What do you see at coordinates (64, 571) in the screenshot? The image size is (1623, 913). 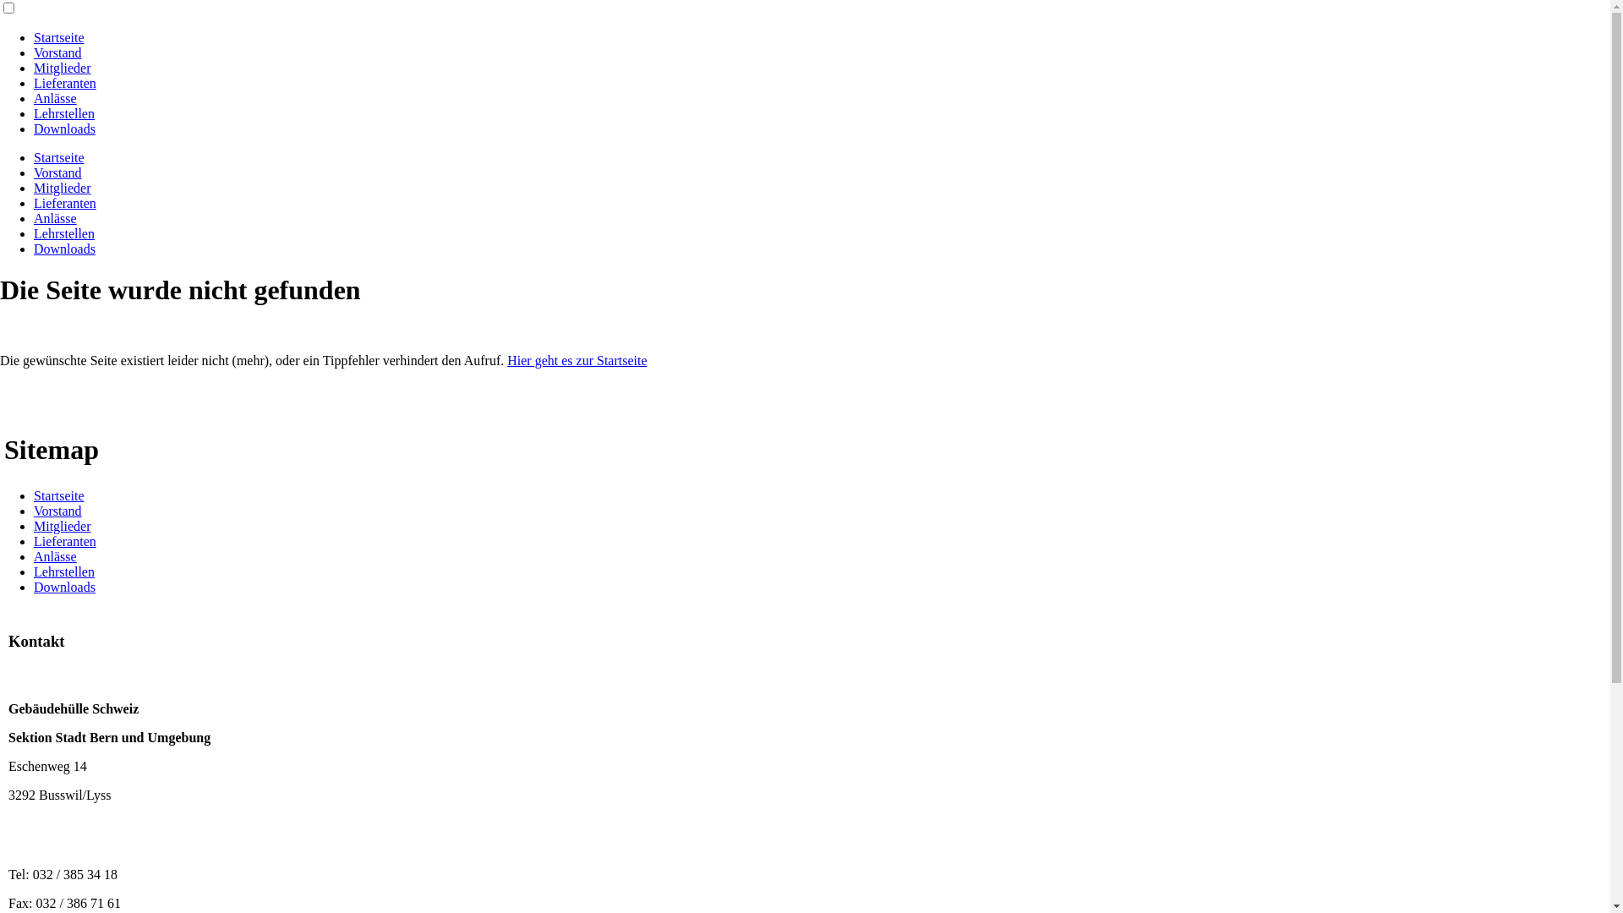 I see `Lehrstellen` at bounding box center [64, 571].